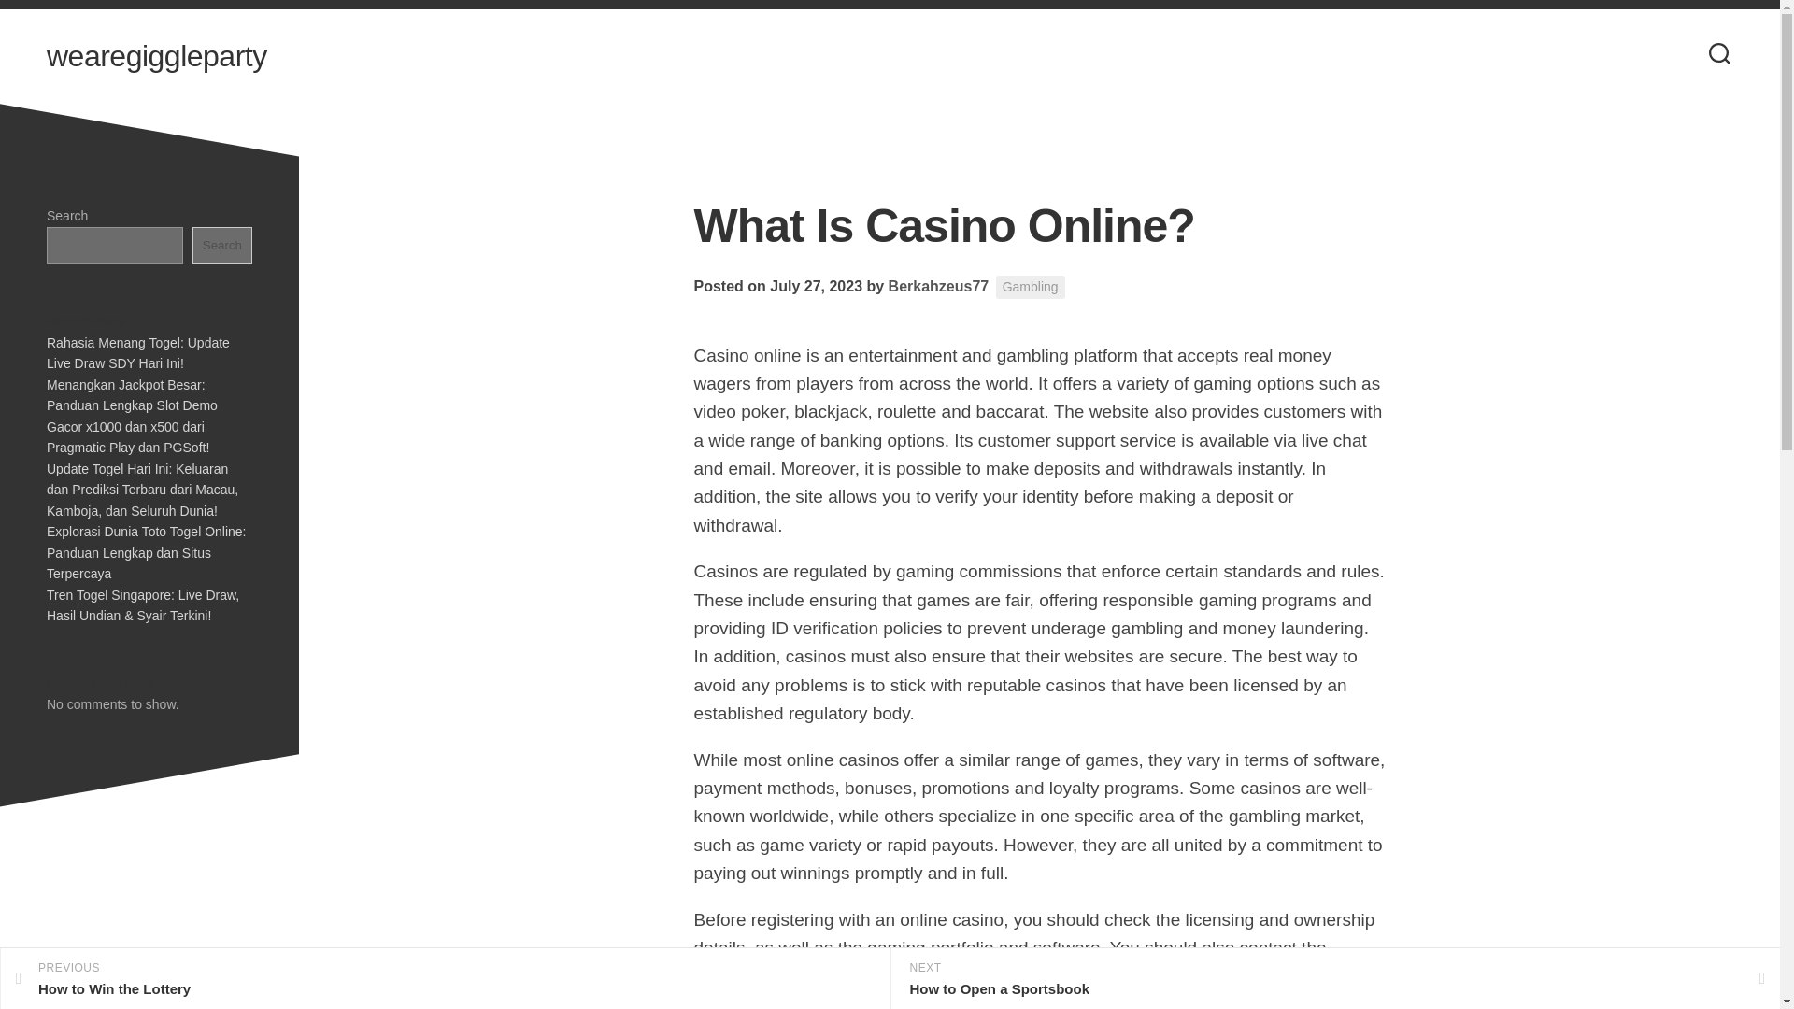  I want to click on Posts by Berkahzeus77, so click(157, 56).